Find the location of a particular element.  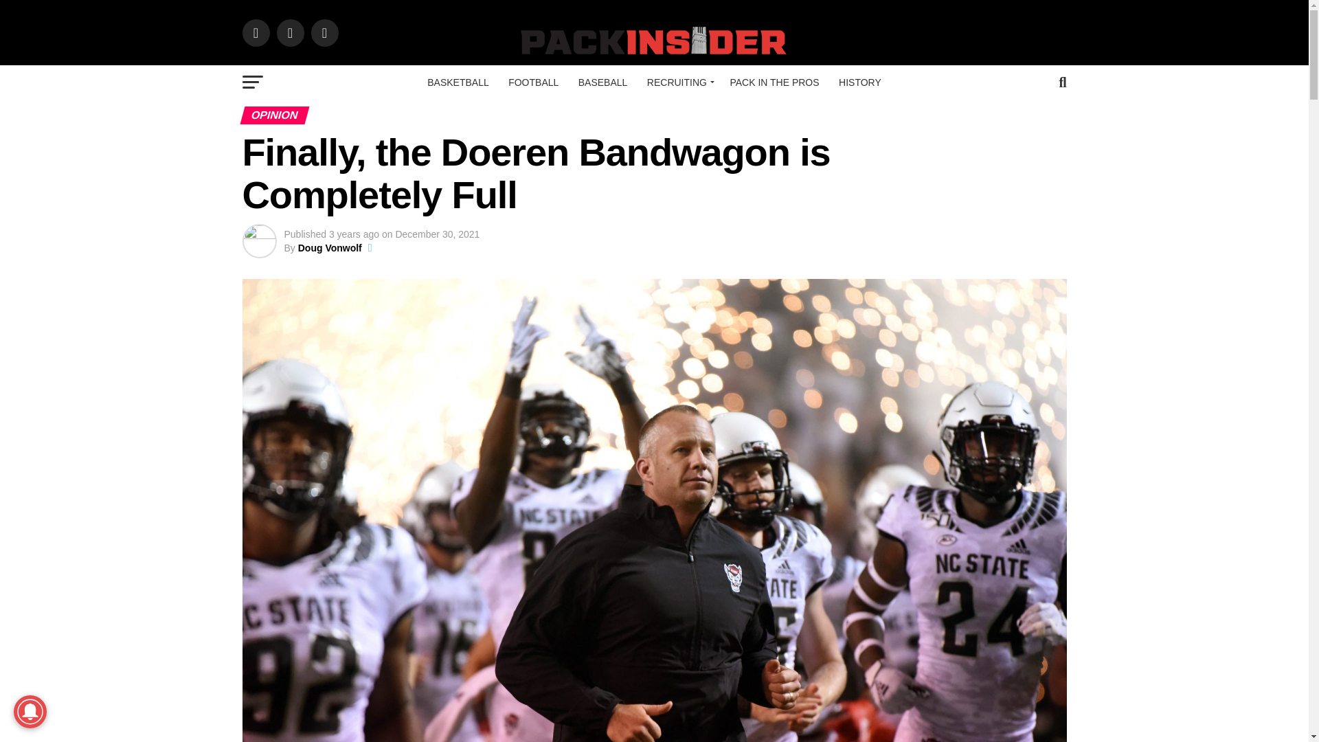

Posts by Doug Vonwolf is located at coordinates (330, 248).